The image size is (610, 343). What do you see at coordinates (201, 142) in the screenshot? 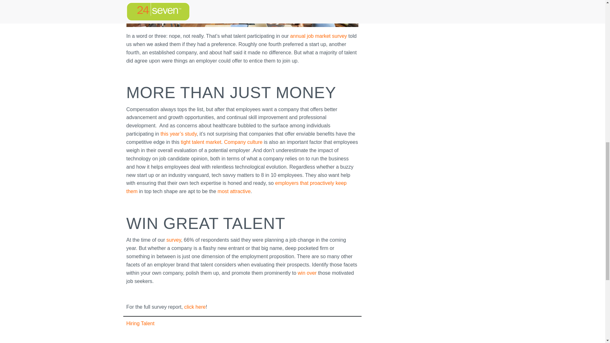
I see `tight talent market` at bounding box center [201, 142].